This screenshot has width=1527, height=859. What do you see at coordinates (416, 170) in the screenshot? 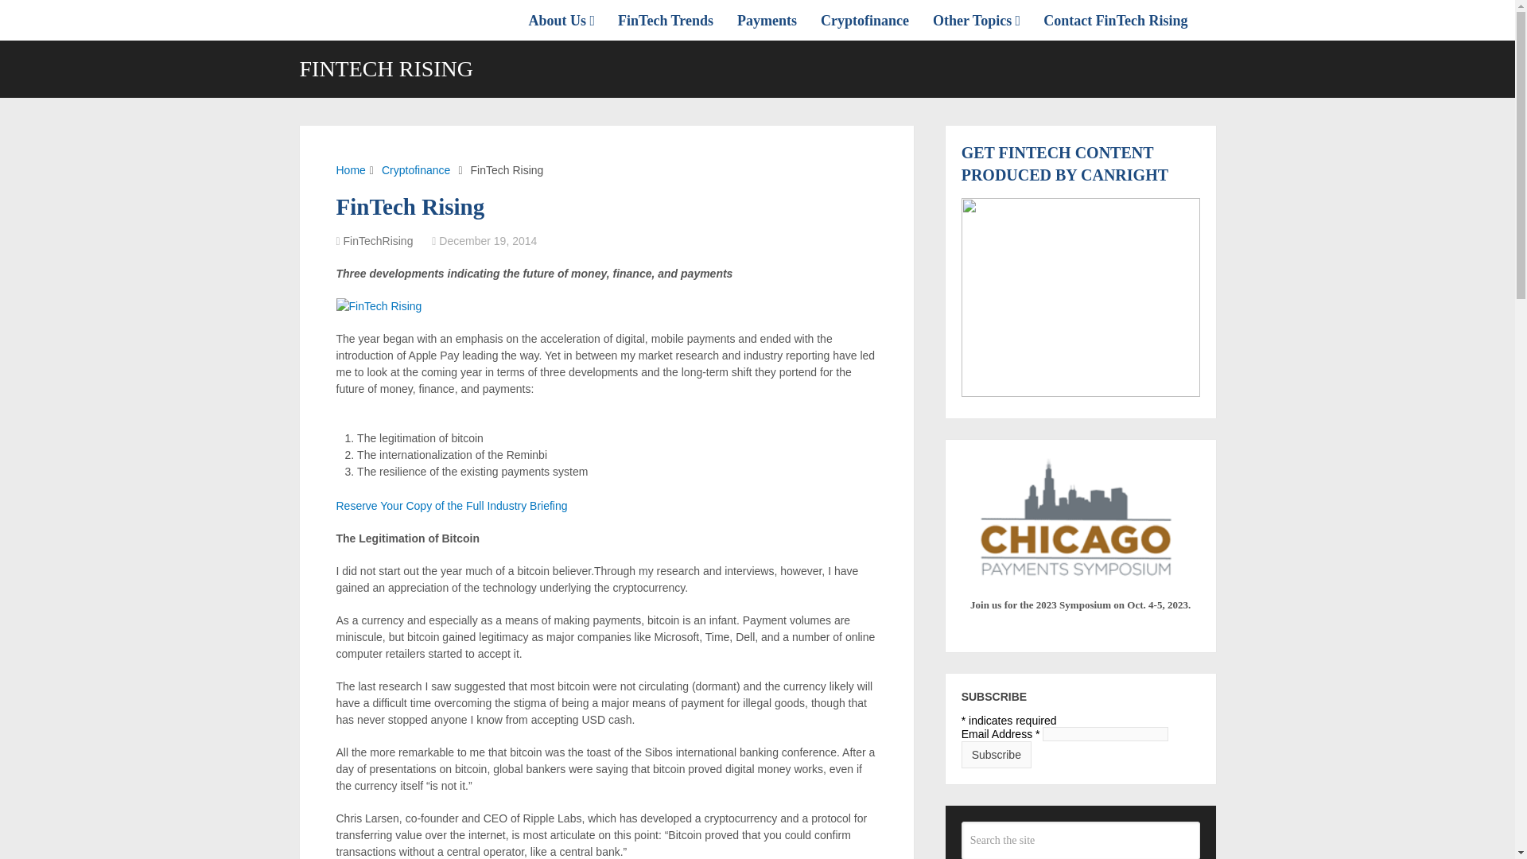
I see `Cryptofinance` at bounding box center [416, 170].